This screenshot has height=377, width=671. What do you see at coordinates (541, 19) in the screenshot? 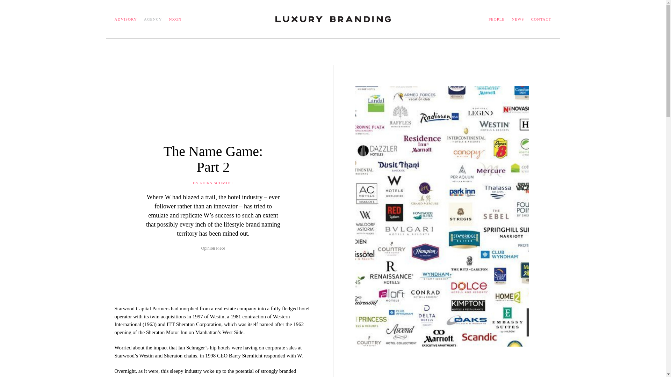
I see `CONTACT` at bounding box center [541, 19].